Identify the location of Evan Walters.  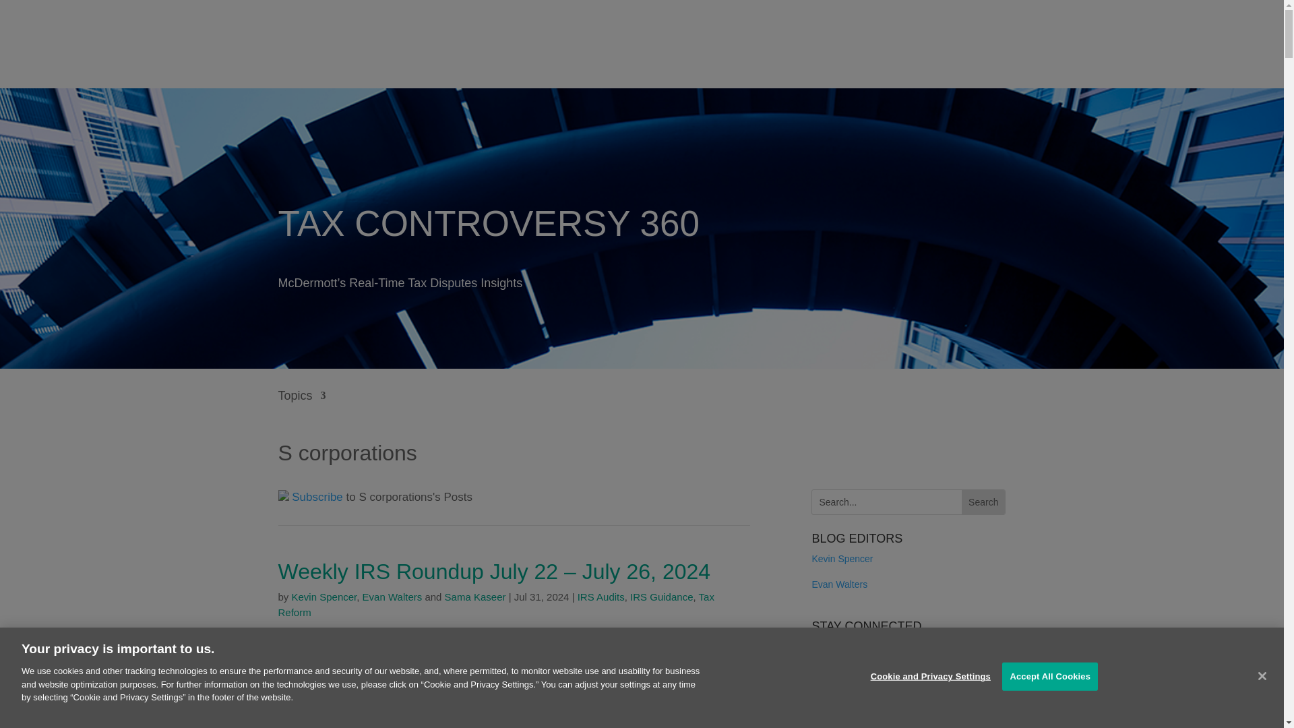
(392, 597).